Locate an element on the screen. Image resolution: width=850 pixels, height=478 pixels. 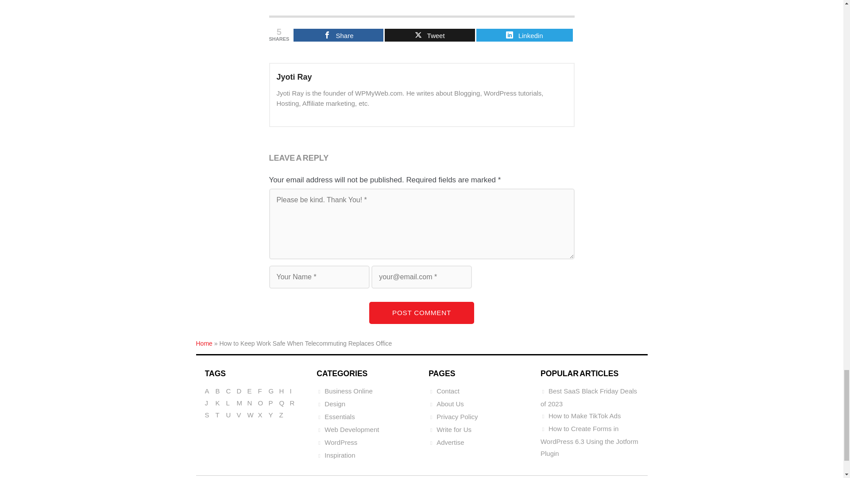
Jyoti Ray is located at coordinates (294, 77).